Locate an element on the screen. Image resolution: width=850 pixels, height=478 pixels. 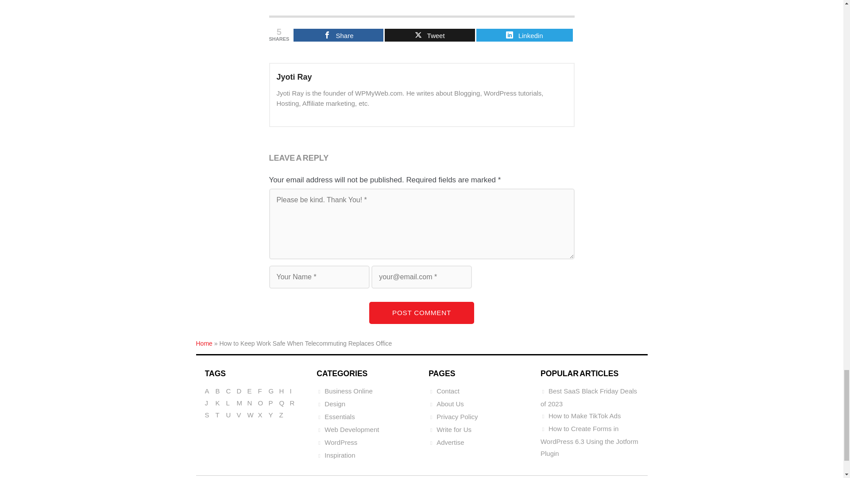
Jyoti Ray is located at coordinates (294, 77).